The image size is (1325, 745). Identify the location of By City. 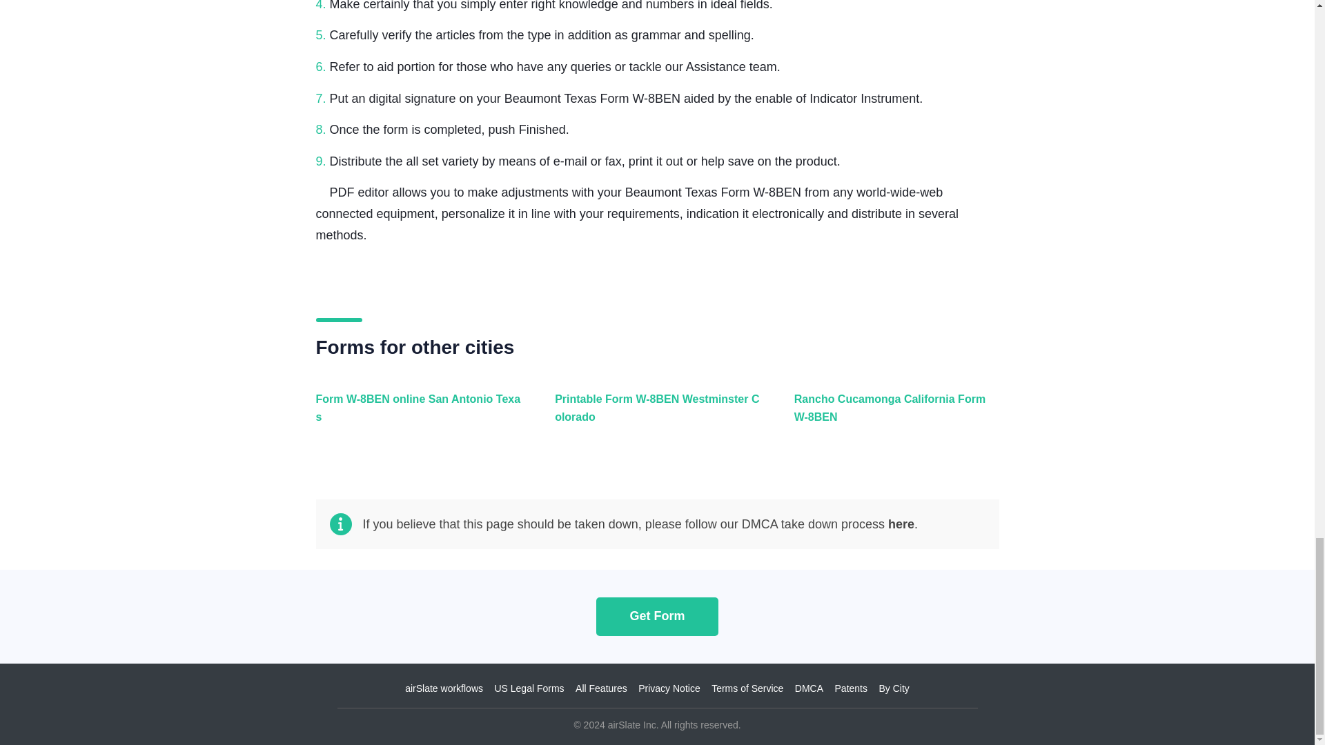
(893, 688).